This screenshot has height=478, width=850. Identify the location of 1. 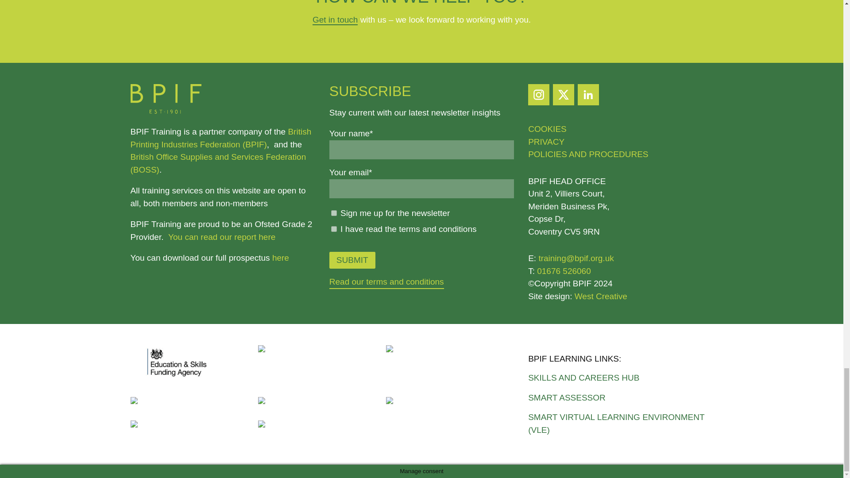
(334, 228).